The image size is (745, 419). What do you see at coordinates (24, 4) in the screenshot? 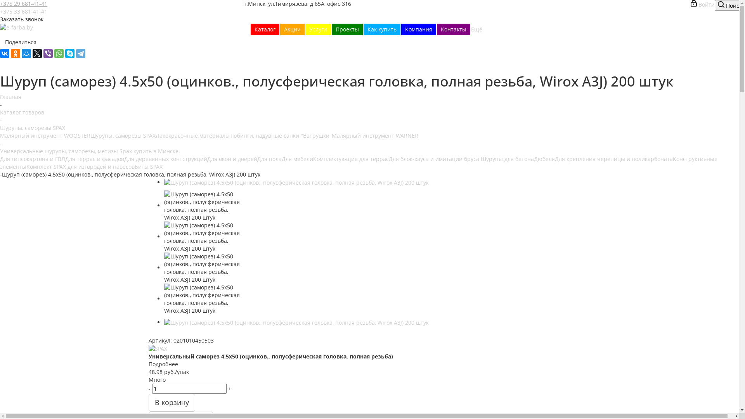
I see `+375 29 681-41-41` at bounding box center [24, 4].